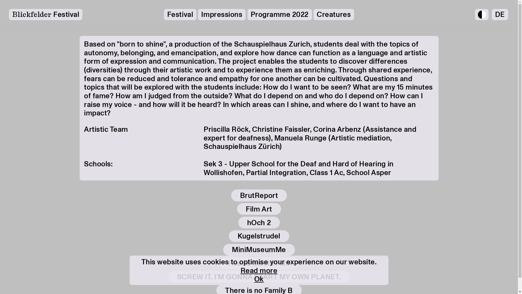  I want to click on Festival, so click(180, 15).